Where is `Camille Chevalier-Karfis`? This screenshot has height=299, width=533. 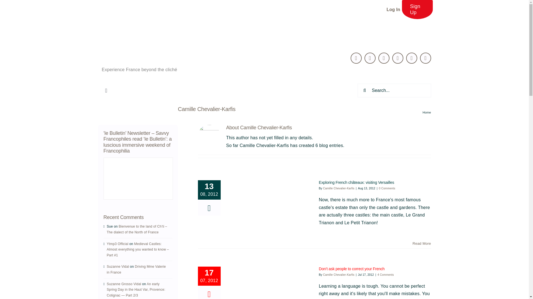
Camille Chevalier-Karfis is located at coordinates (339, 188).